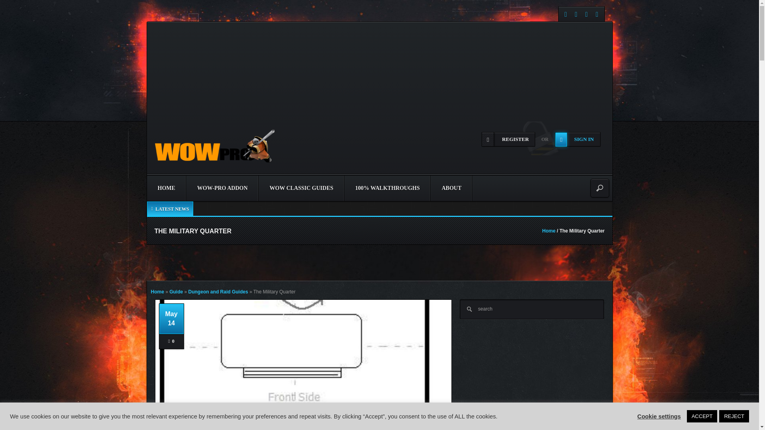 The height and width of the screenshot is (430, 765). What do you see at coordinates (549, 231) in the screenshot?
I see `Home` at bounding box center [549, 231].